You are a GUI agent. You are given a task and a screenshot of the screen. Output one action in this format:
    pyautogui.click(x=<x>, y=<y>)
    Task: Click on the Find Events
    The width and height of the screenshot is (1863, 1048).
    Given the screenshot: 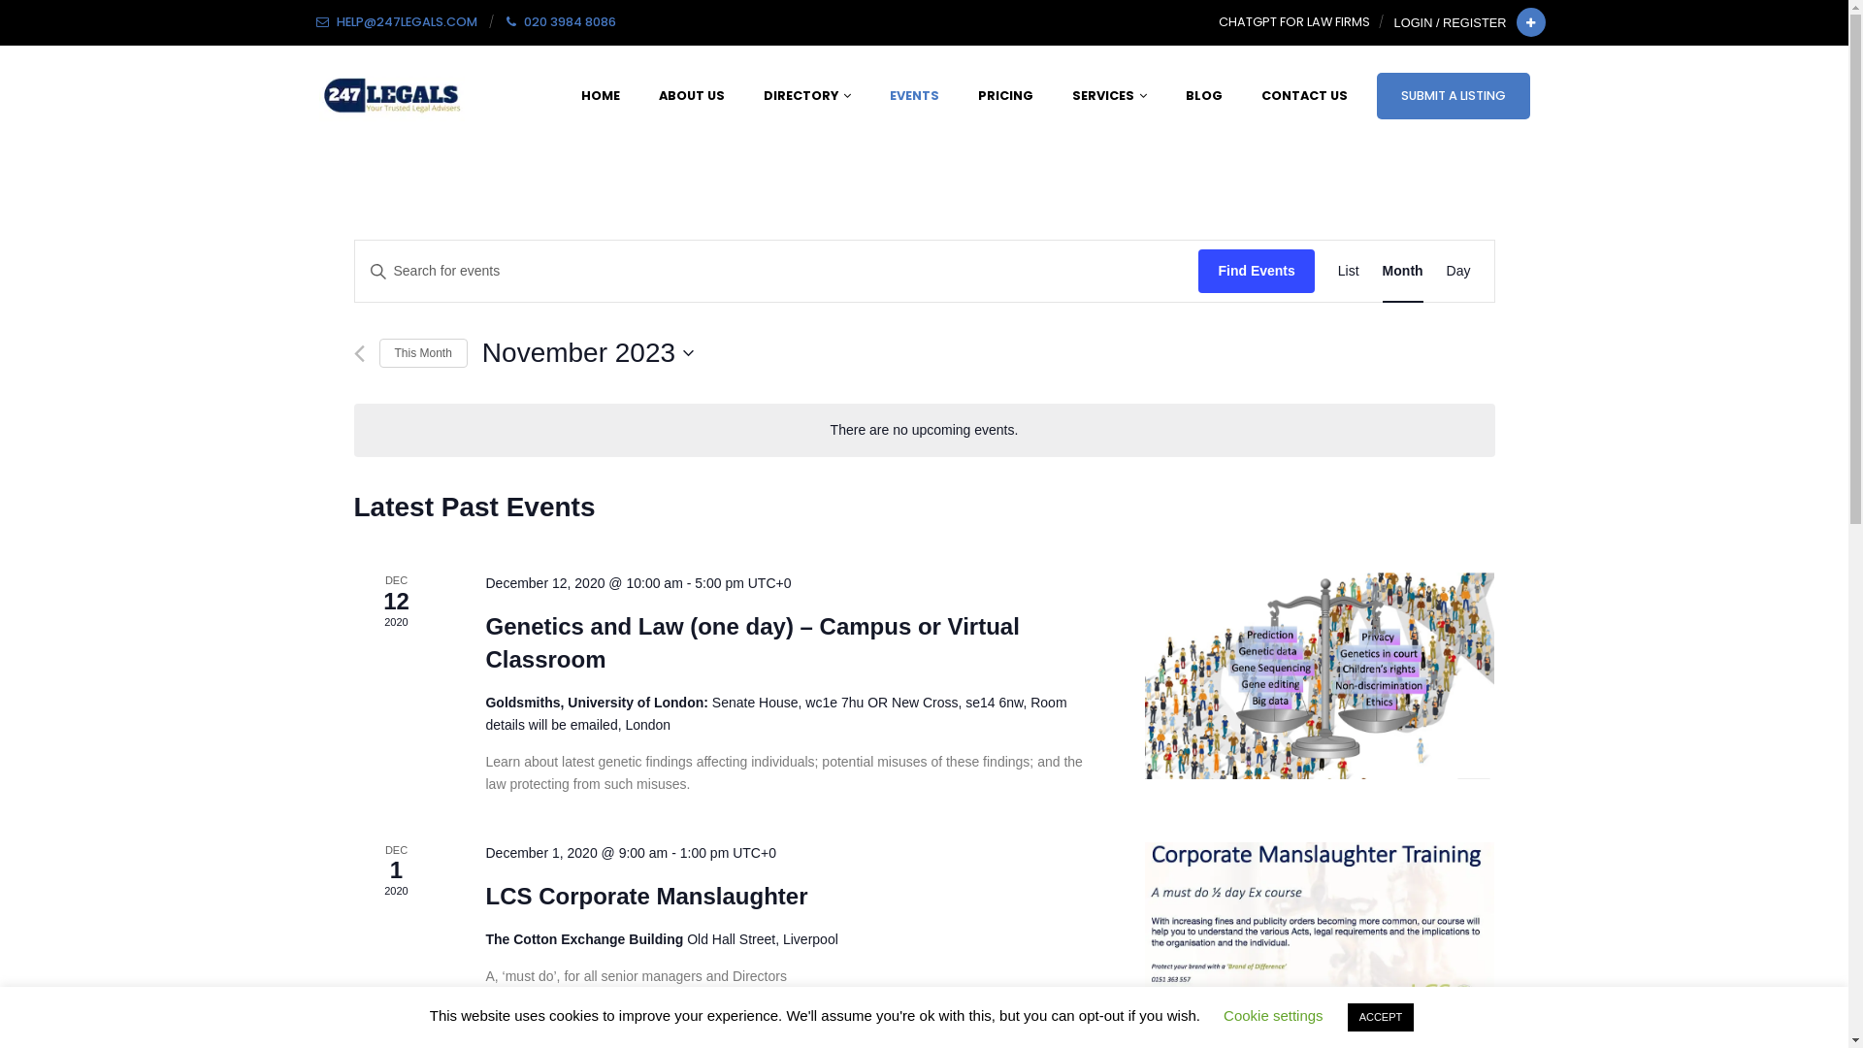 What is the action you would take?
    pyautogui.click(x=1256, y=272)
    